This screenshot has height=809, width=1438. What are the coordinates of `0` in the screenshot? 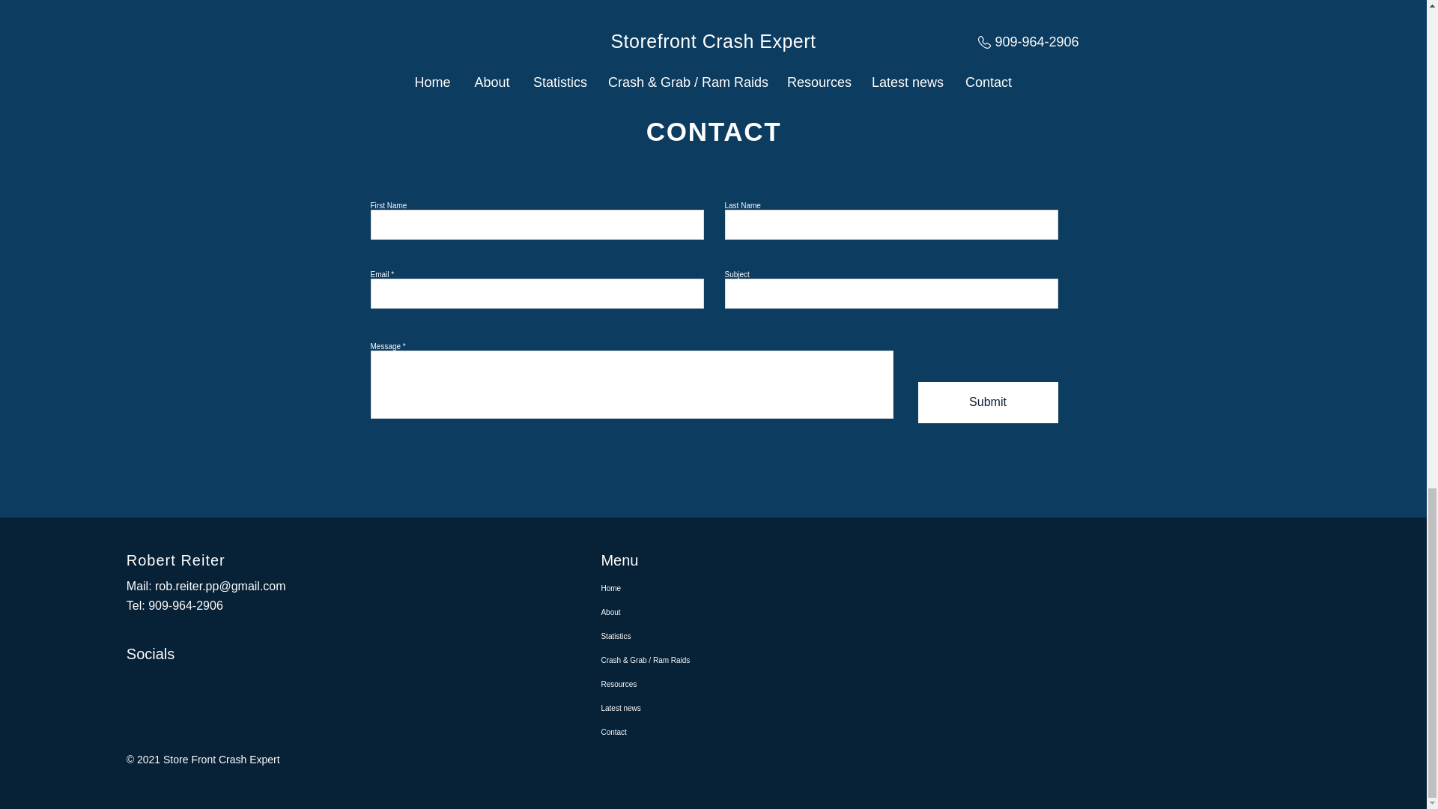 It's located at (430, 10).